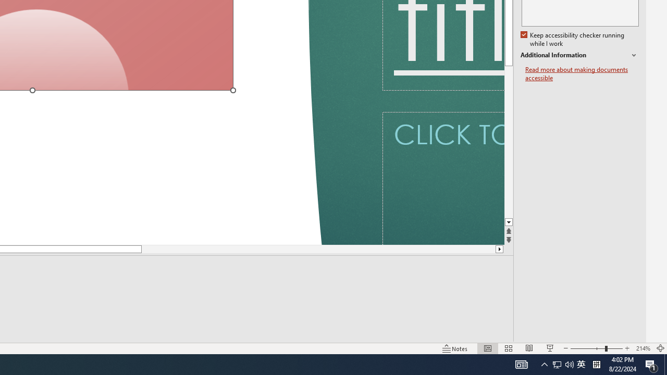 Image resolution: width=667 pixels, height=375 pixels. Describe the element at coordinates (643, 348) in the screenshot. I see `Zoom 214%` at that location.